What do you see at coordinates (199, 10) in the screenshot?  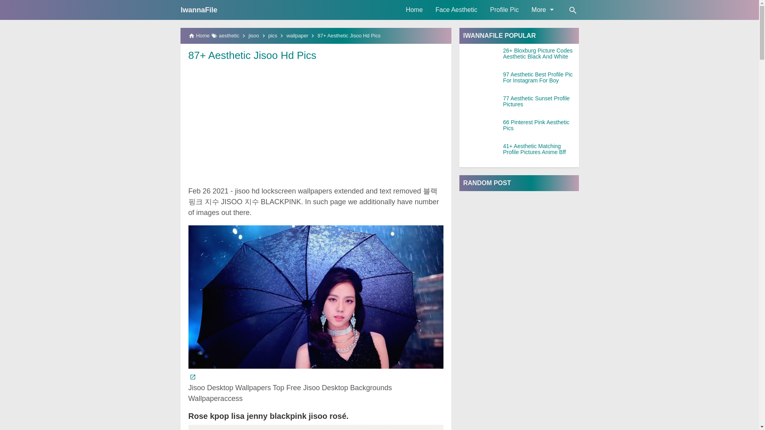 I see `IwannaFile` at bounding box center [199, 10].